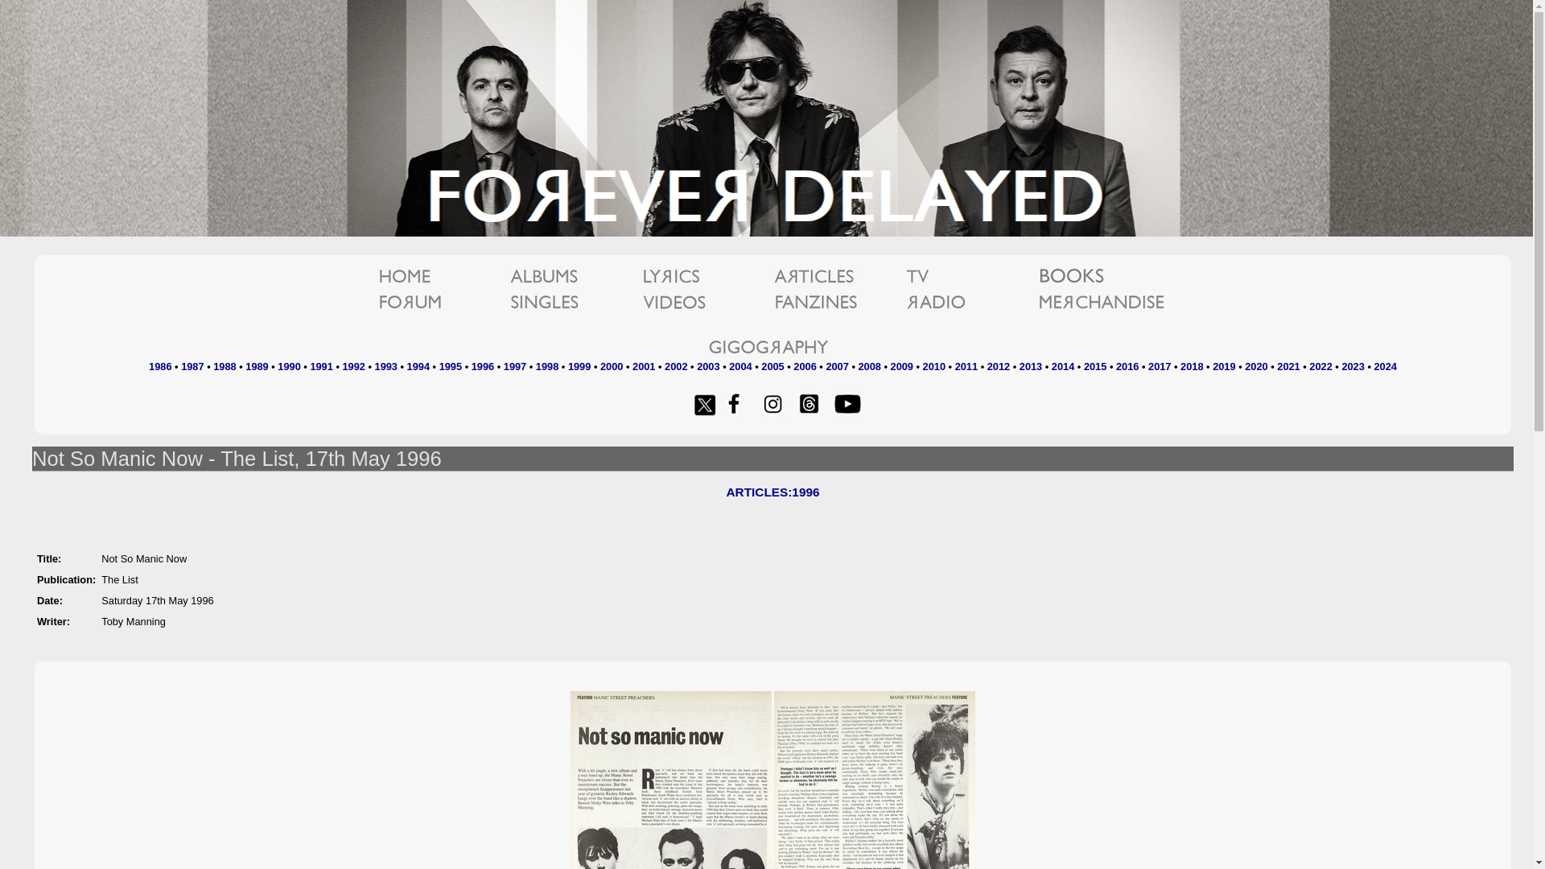 The image size is (1545, 869). I want to click on 1998, so click(547, 367).